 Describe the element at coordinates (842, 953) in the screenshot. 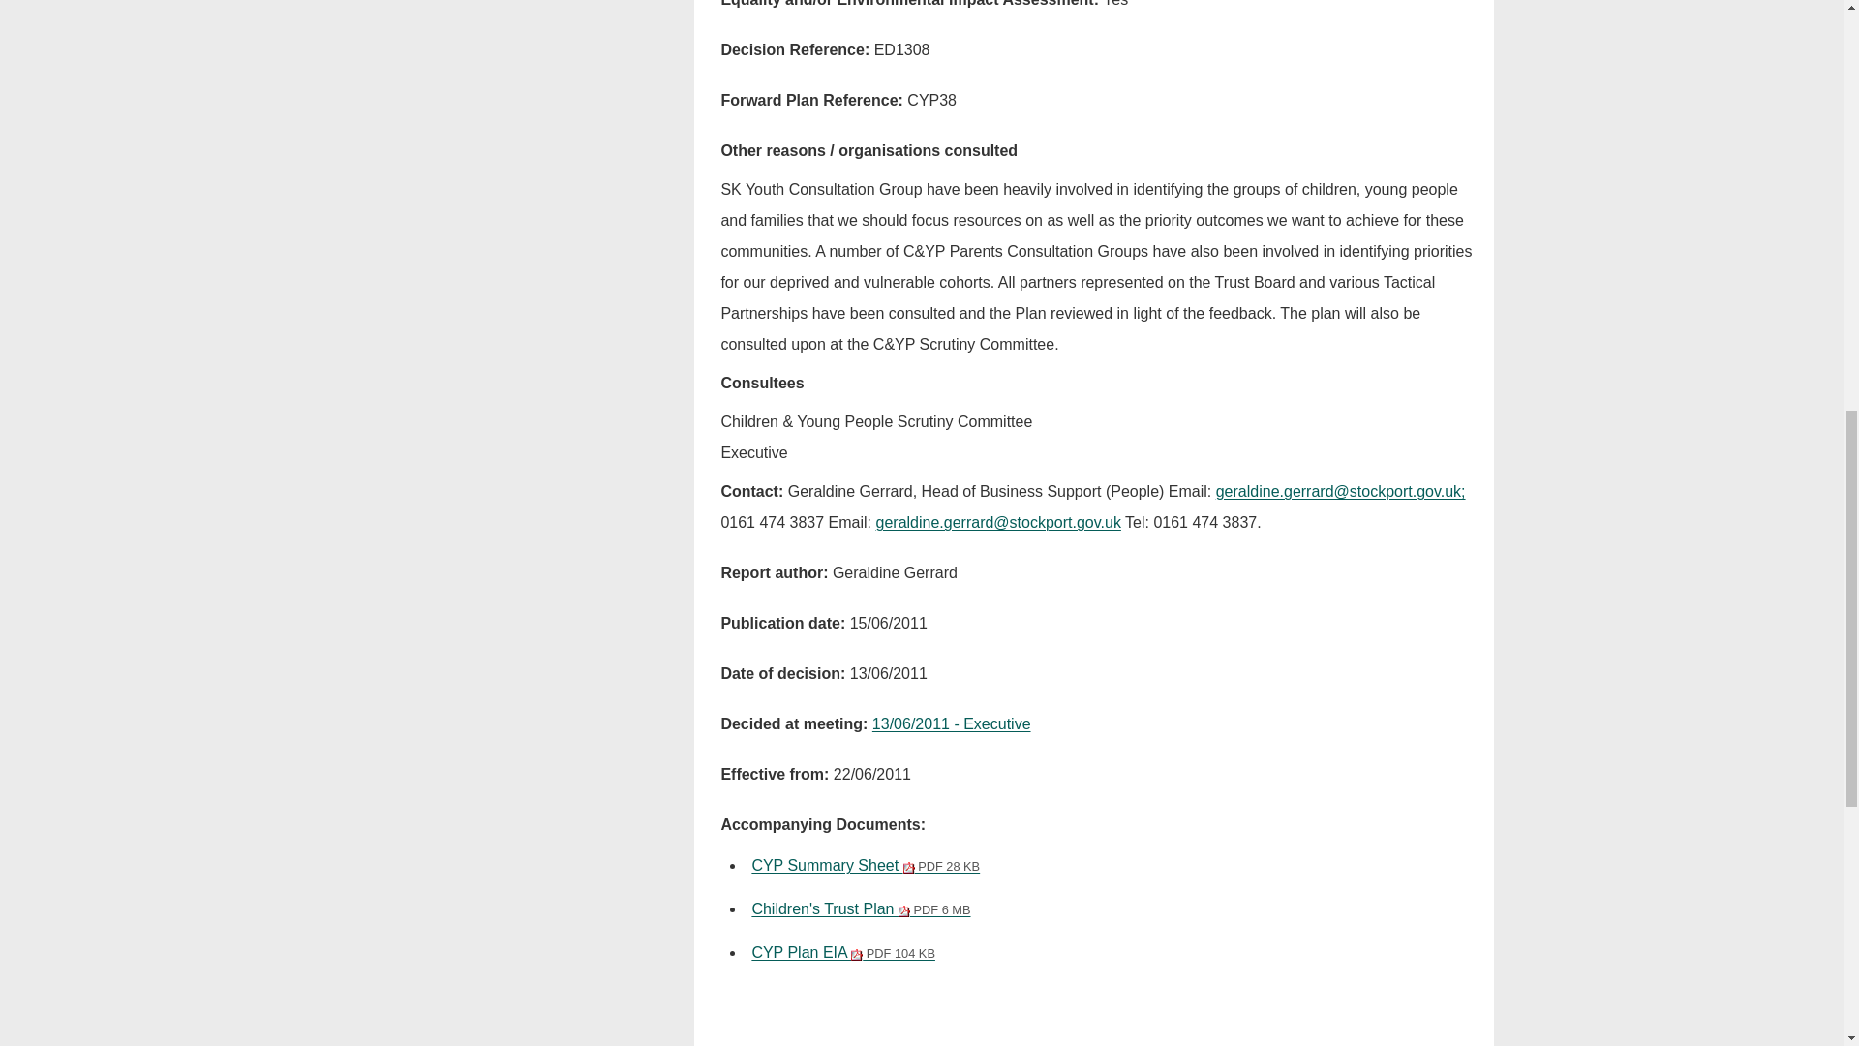

I see `CYP Plan EIA PDF 104 KB` at that location.